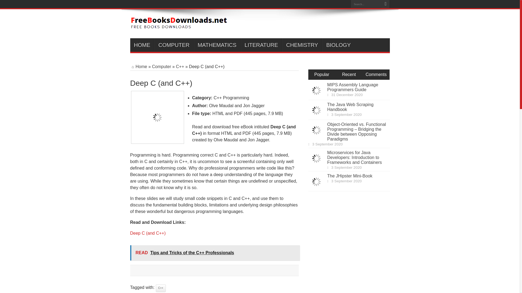 Image resolution: width=522 pixels, height=293 pixels. I want to click on Search..., so click(366, 4).